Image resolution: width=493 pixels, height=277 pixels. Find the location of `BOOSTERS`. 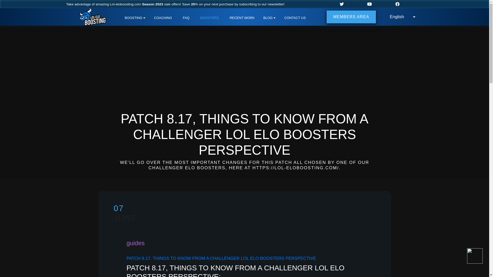

BOOSTERS is located at coordinates (210, 18).